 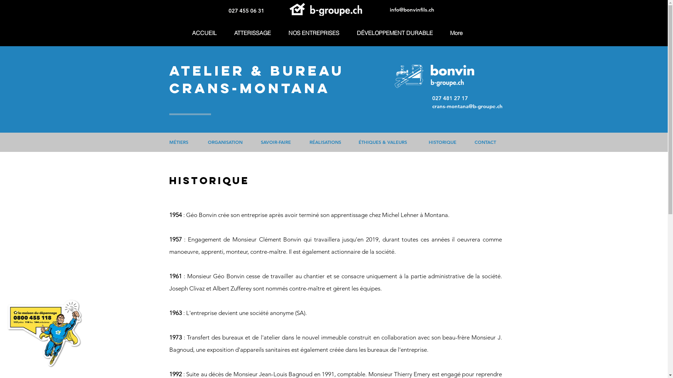 What do you see at coordinates (335, 10) in the screenshot?
I see `bonvin-white.png` at bounding box center [335, 10].